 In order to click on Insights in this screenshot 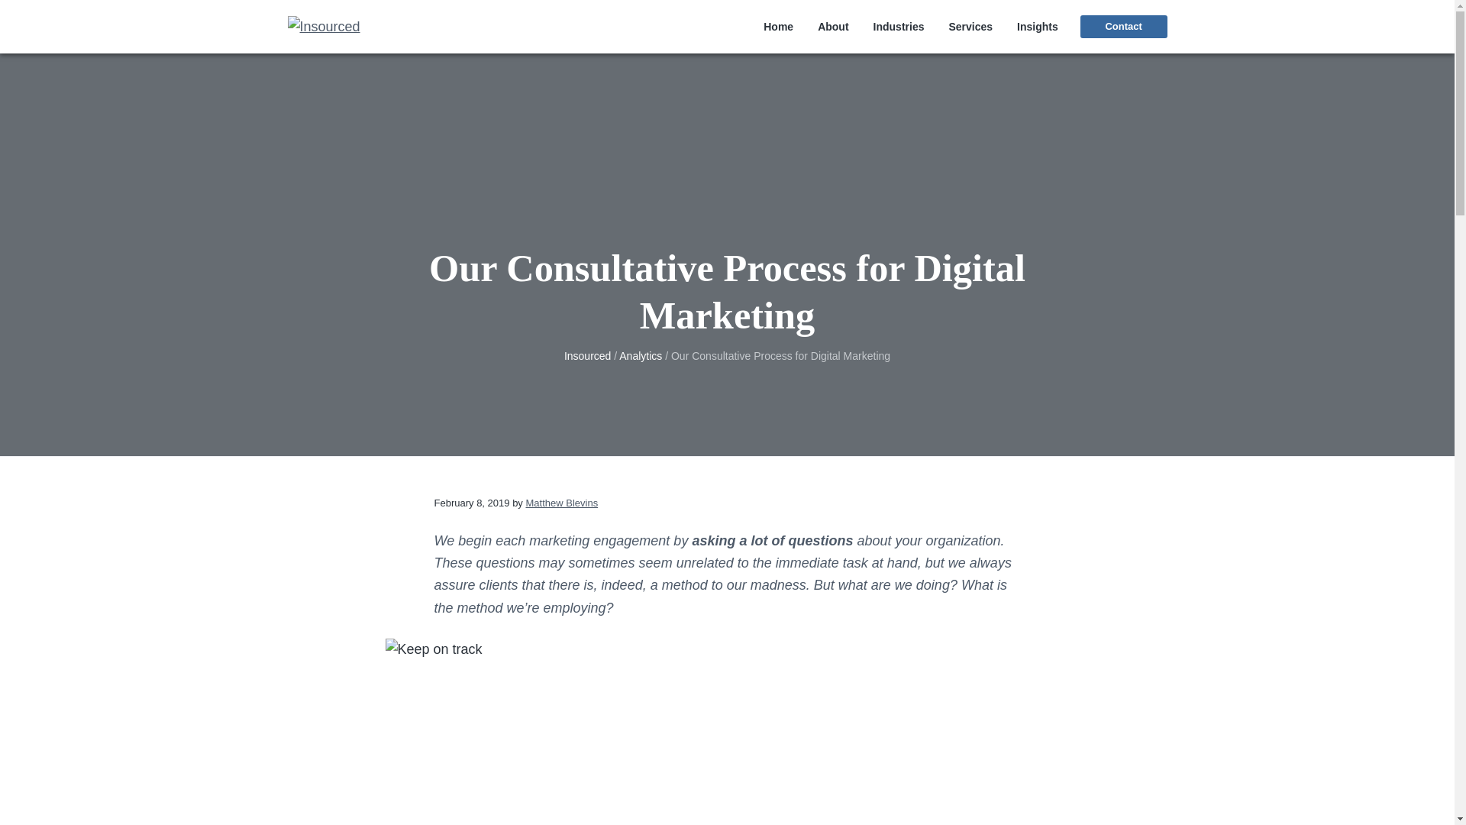, I will do `click(1038, 27)`.